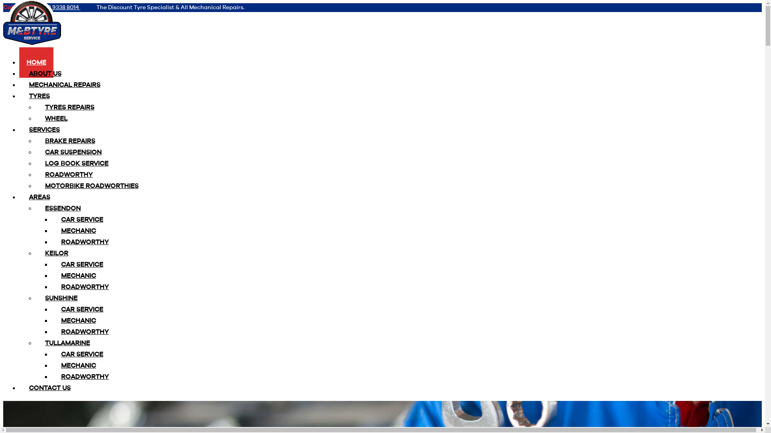 The height and width of the screenshot is (433, 771). I want to click on ROADWORTHY, so click(85, 242).